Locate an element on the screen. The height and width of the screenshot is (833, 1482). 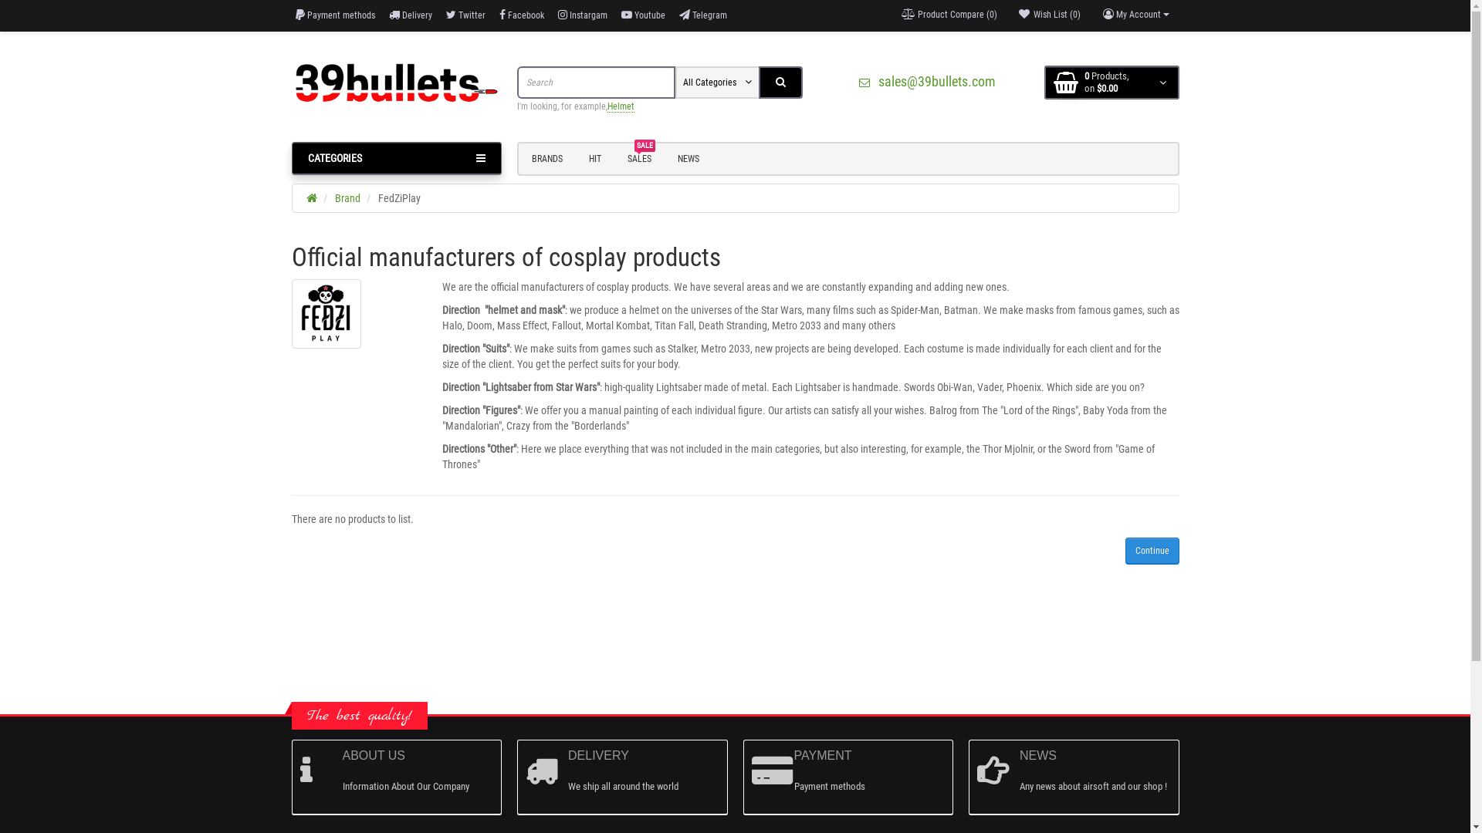
NEWS
Any news about airsoft and our shop ! is located at coordinates (1074, 777).